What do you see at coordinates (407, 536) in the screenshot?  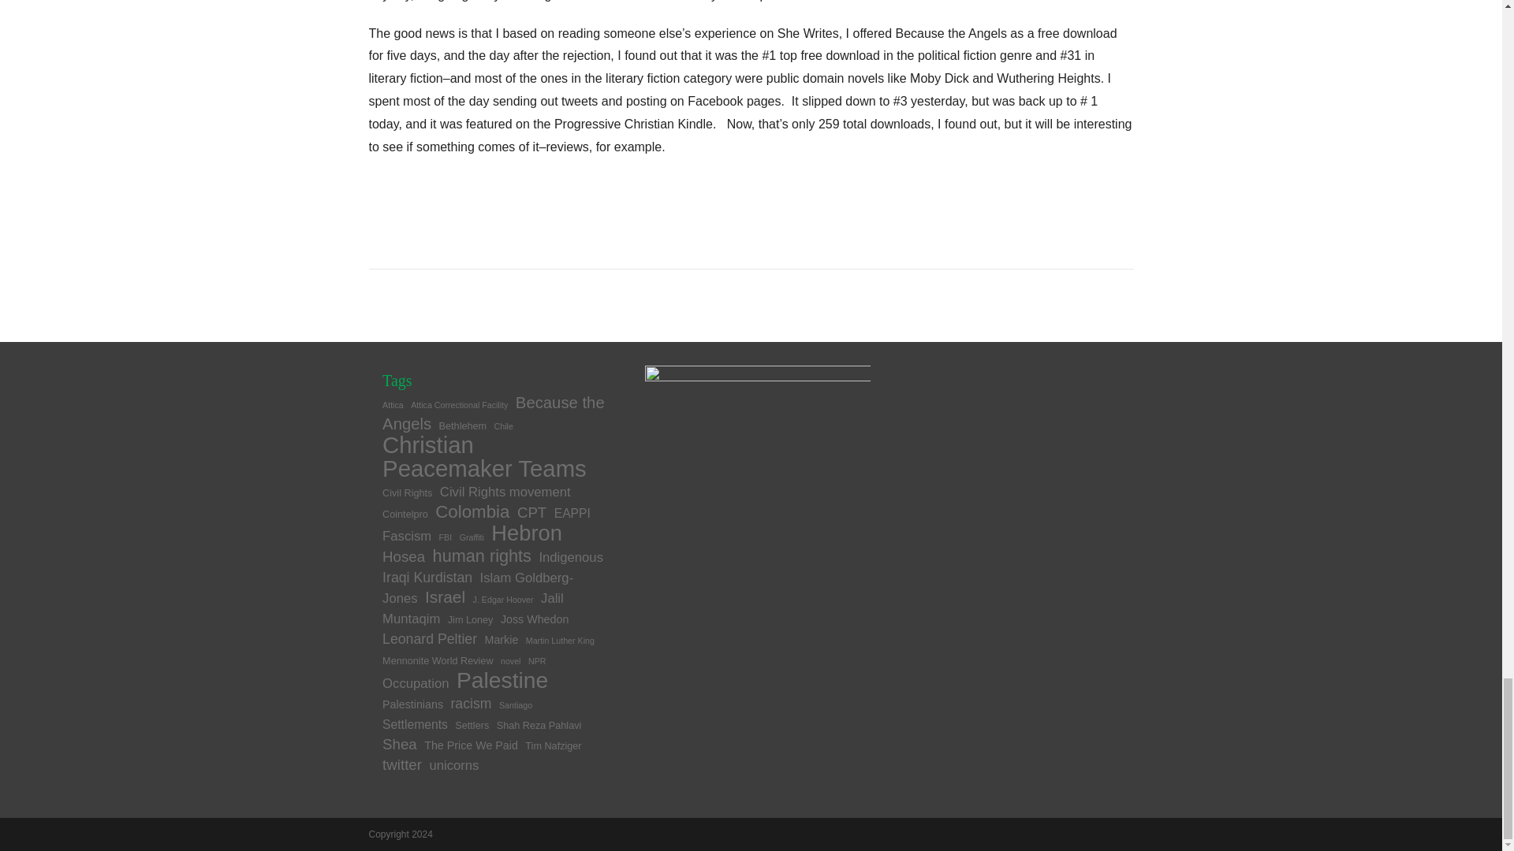 I see `Fascism` at bounding box center [407, 536].